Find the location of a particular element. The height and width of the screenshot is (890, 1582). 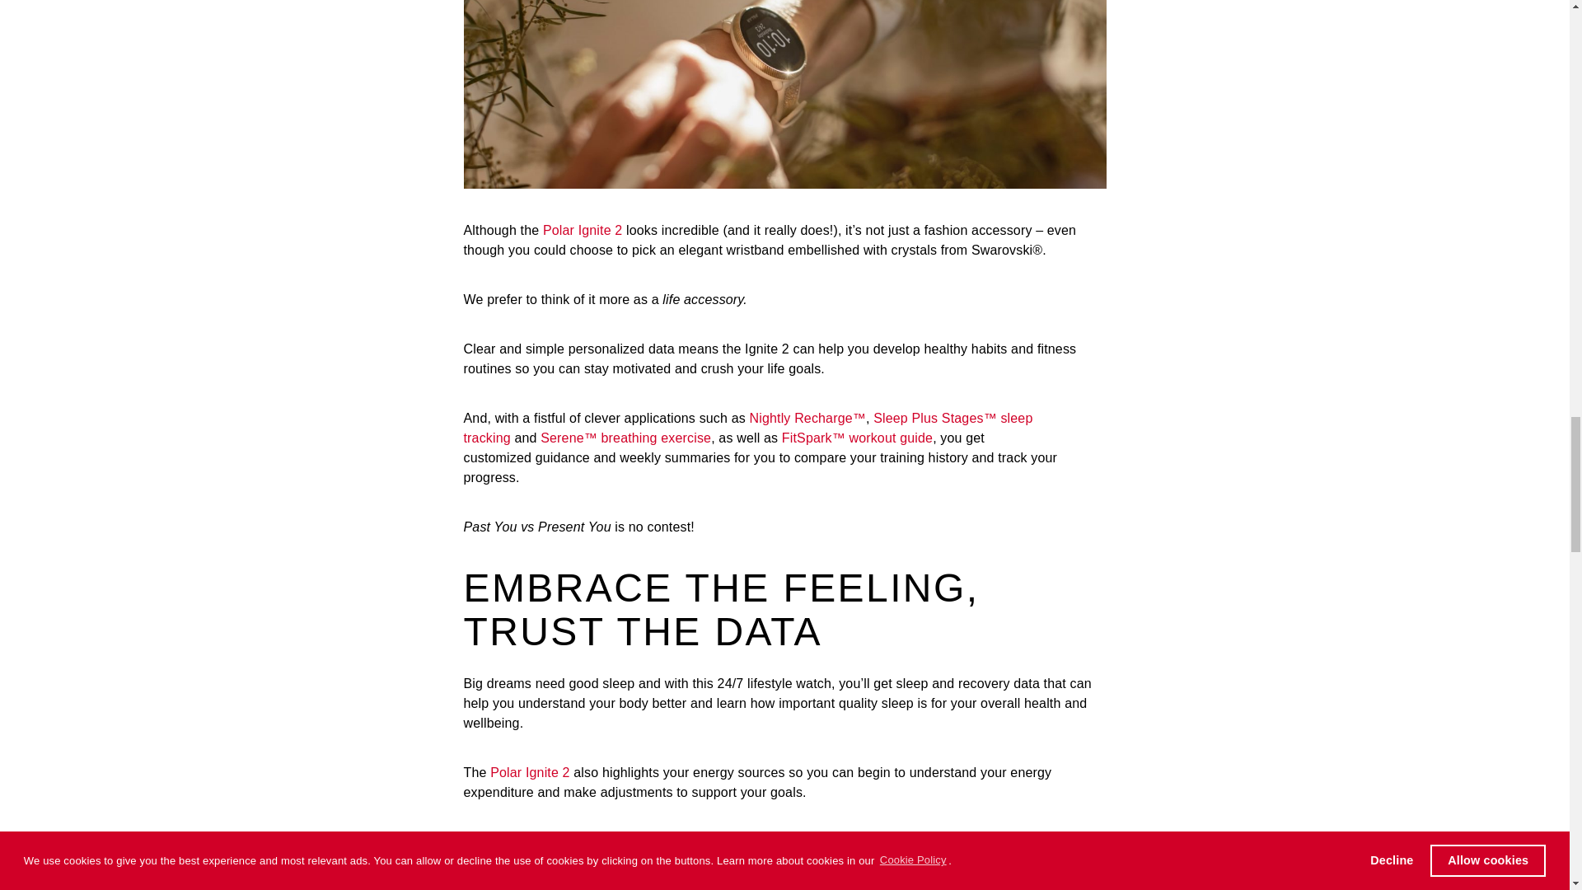

Polar Ignite 2 is located at coordinates (530, 772).